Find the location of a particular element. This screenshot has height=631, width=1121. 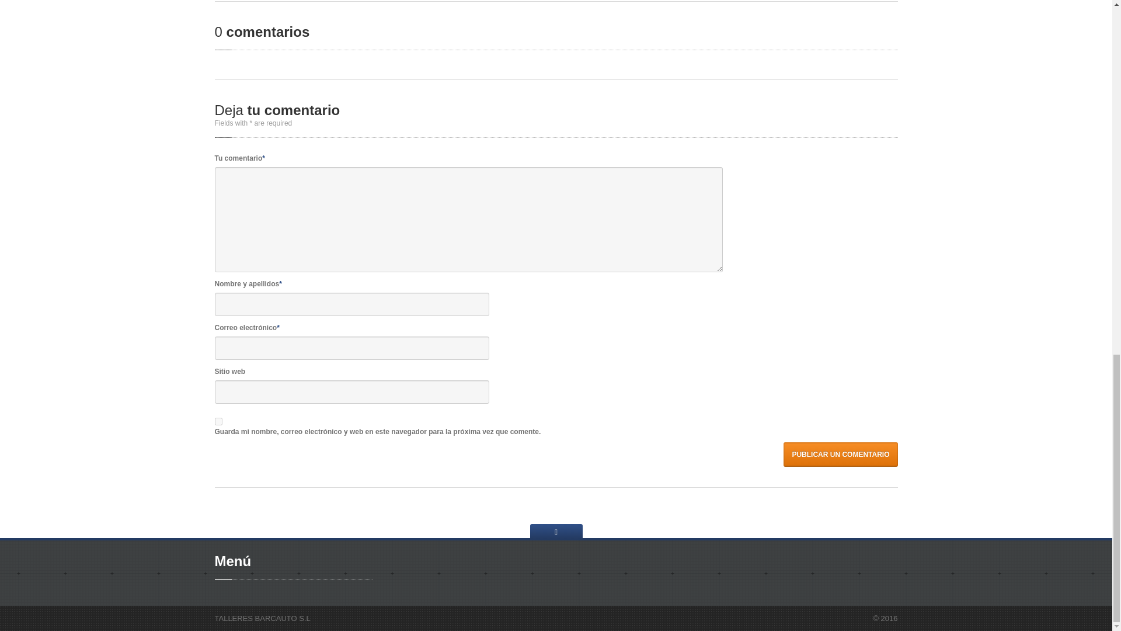

yes is located at coordinates (218, 421).